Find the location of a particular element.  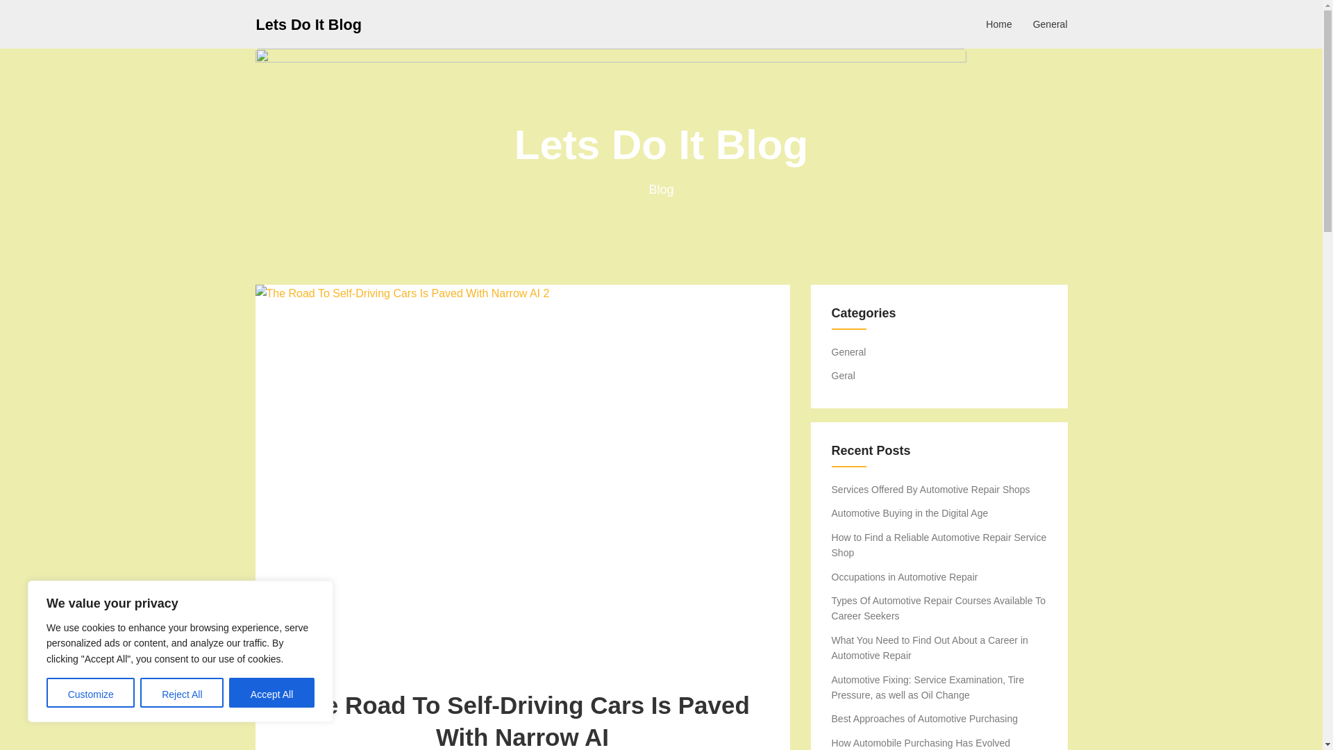

General is located at coordinates (1050, 24).